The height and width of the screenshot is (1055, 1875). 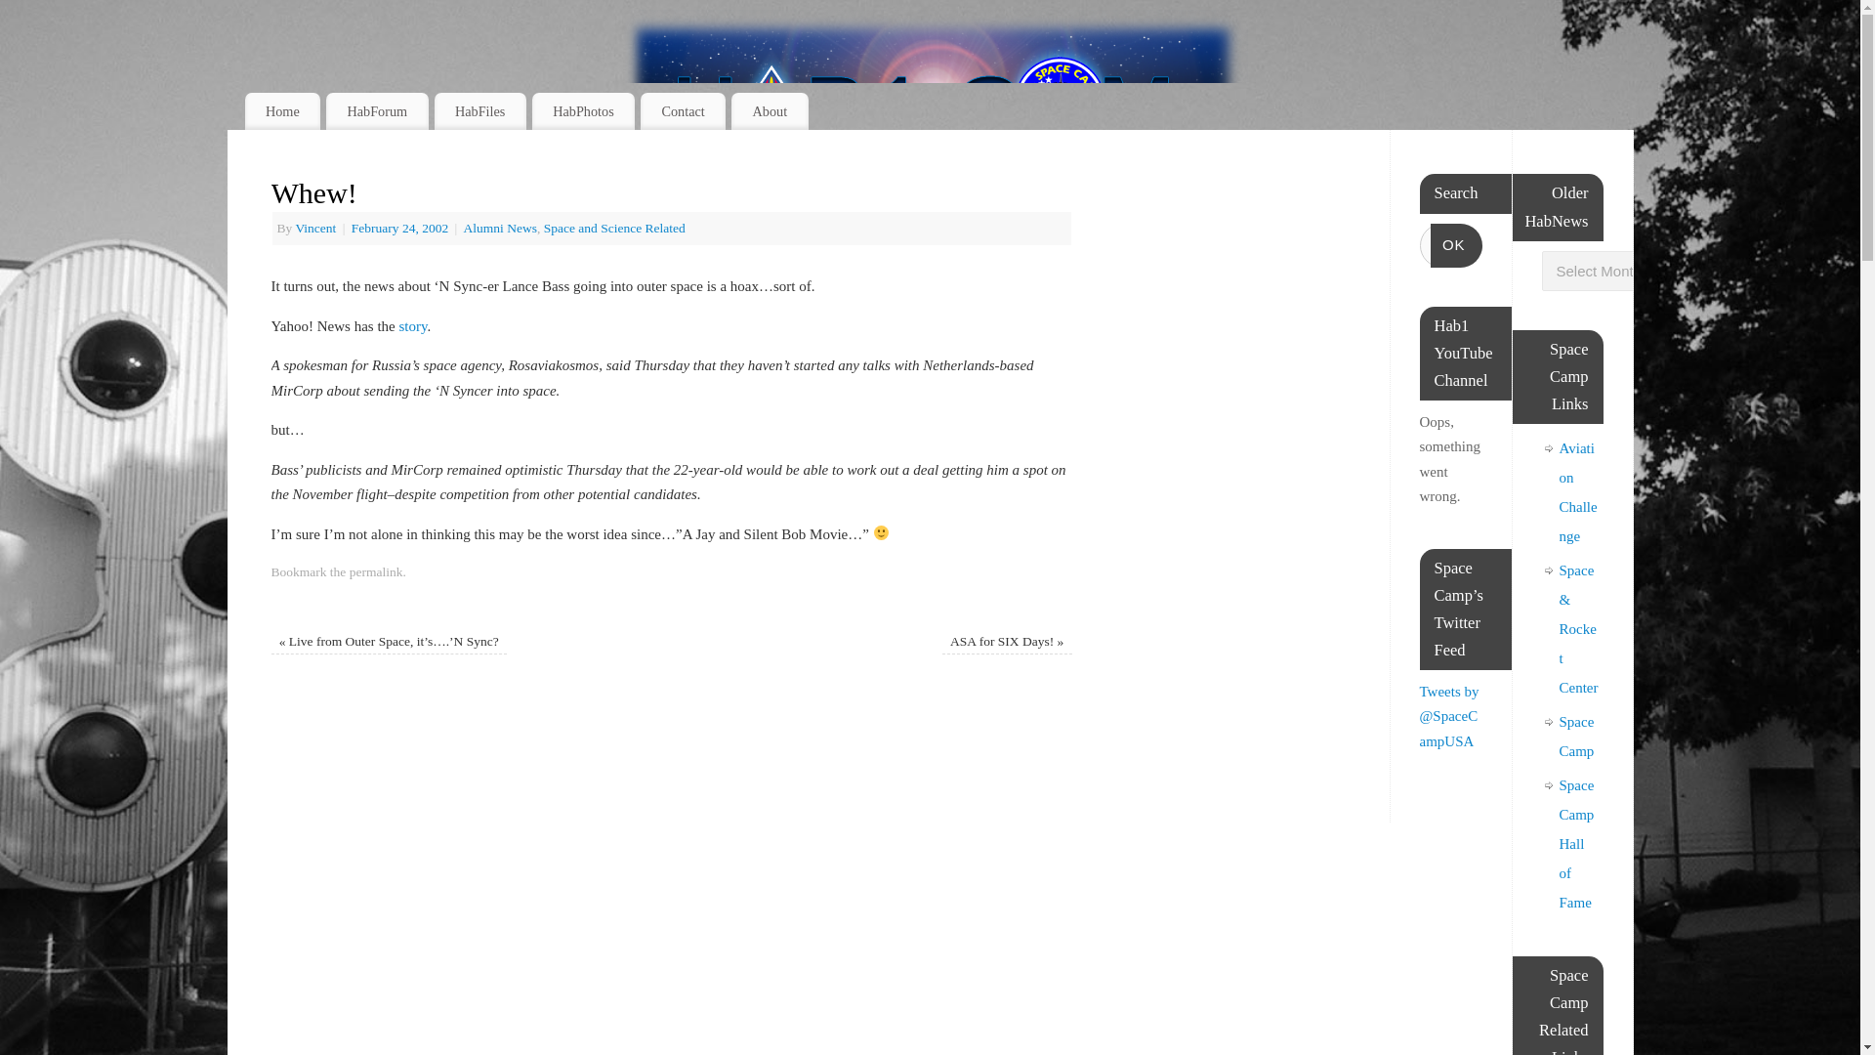 I want to click on Space and Science Related, so click(x=614, y=227).